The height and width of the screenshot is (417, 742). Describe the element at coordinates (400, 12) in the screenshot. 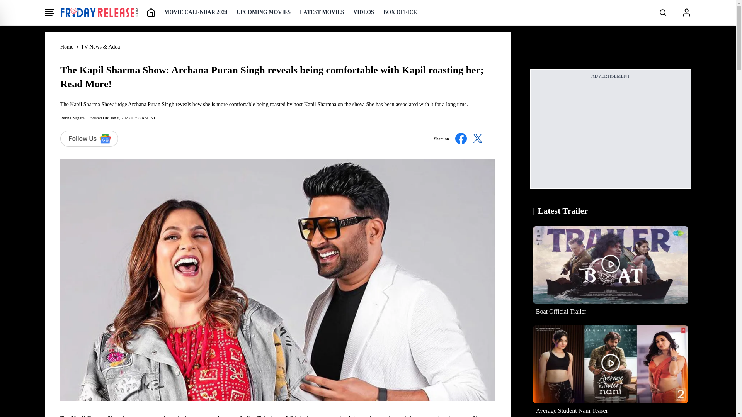

I see `BOX OFFICE` at that location.